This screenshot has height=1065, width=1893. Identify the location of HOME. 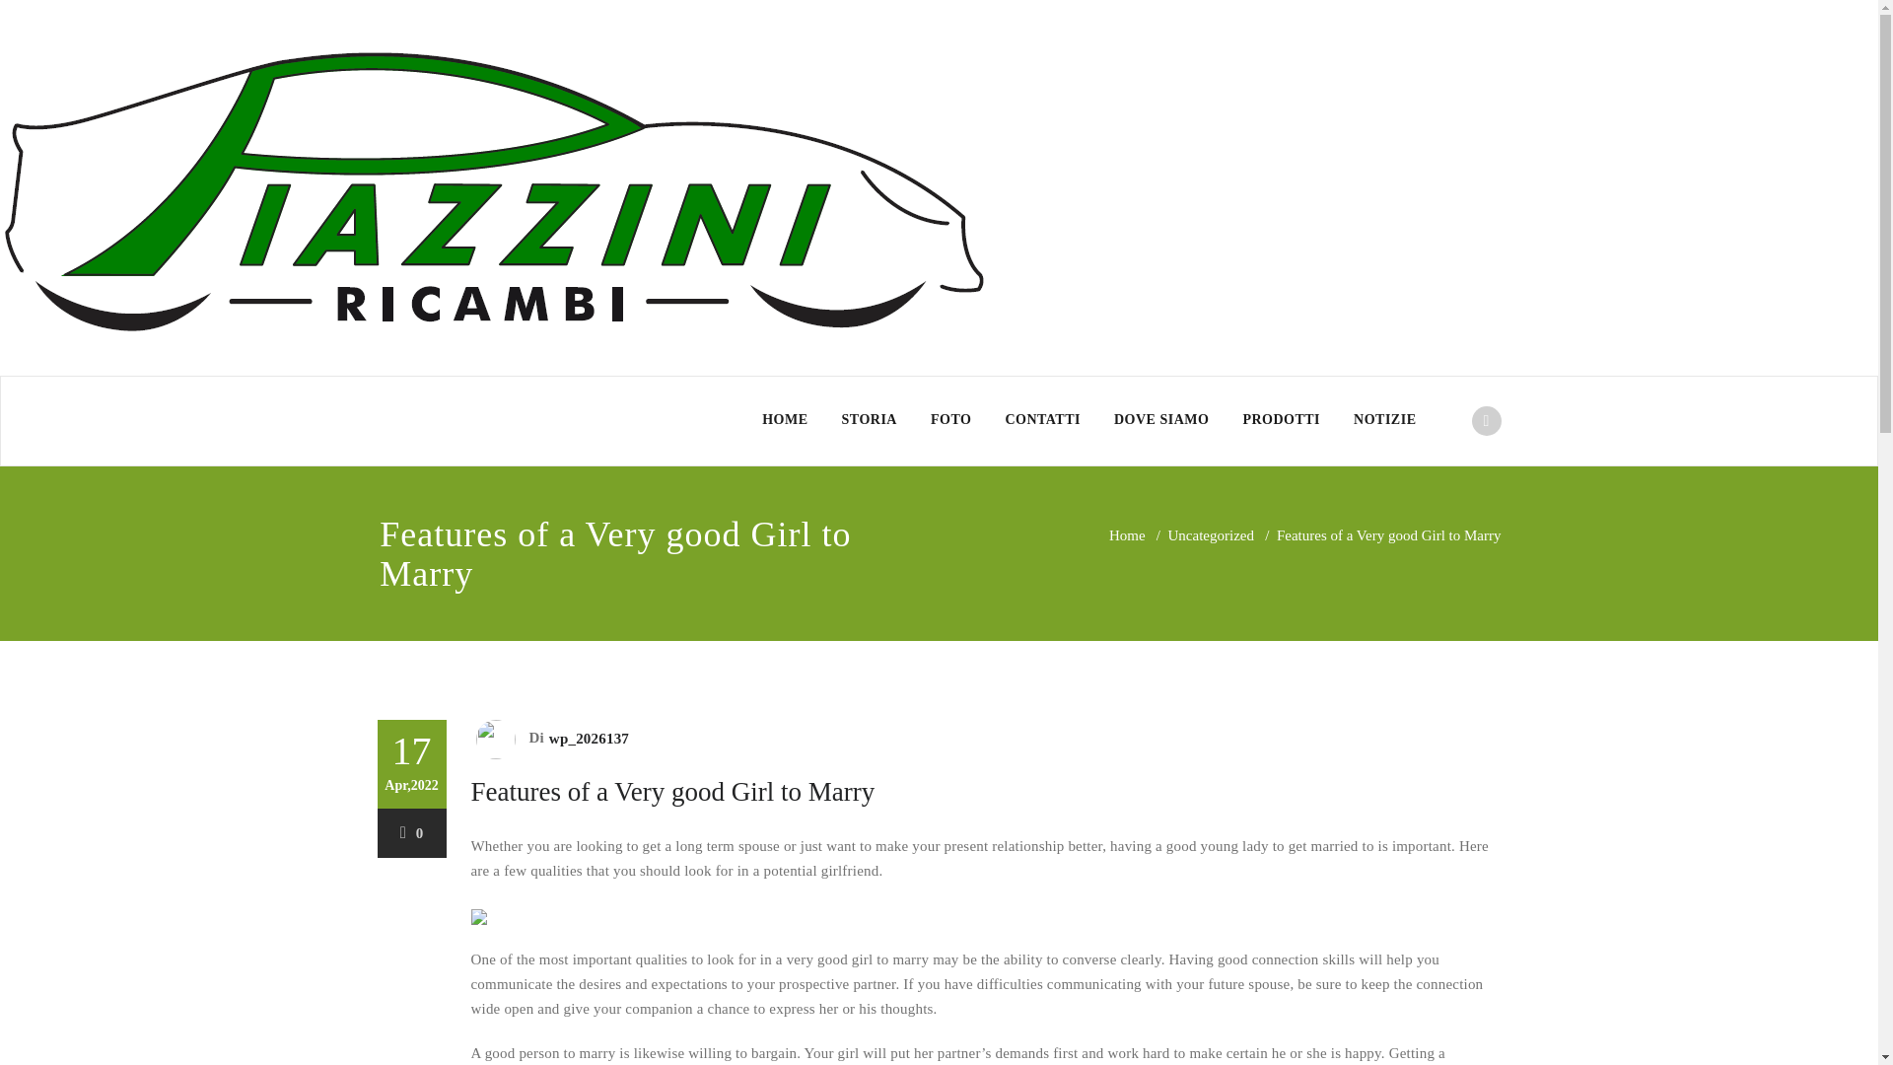
(785, 420).